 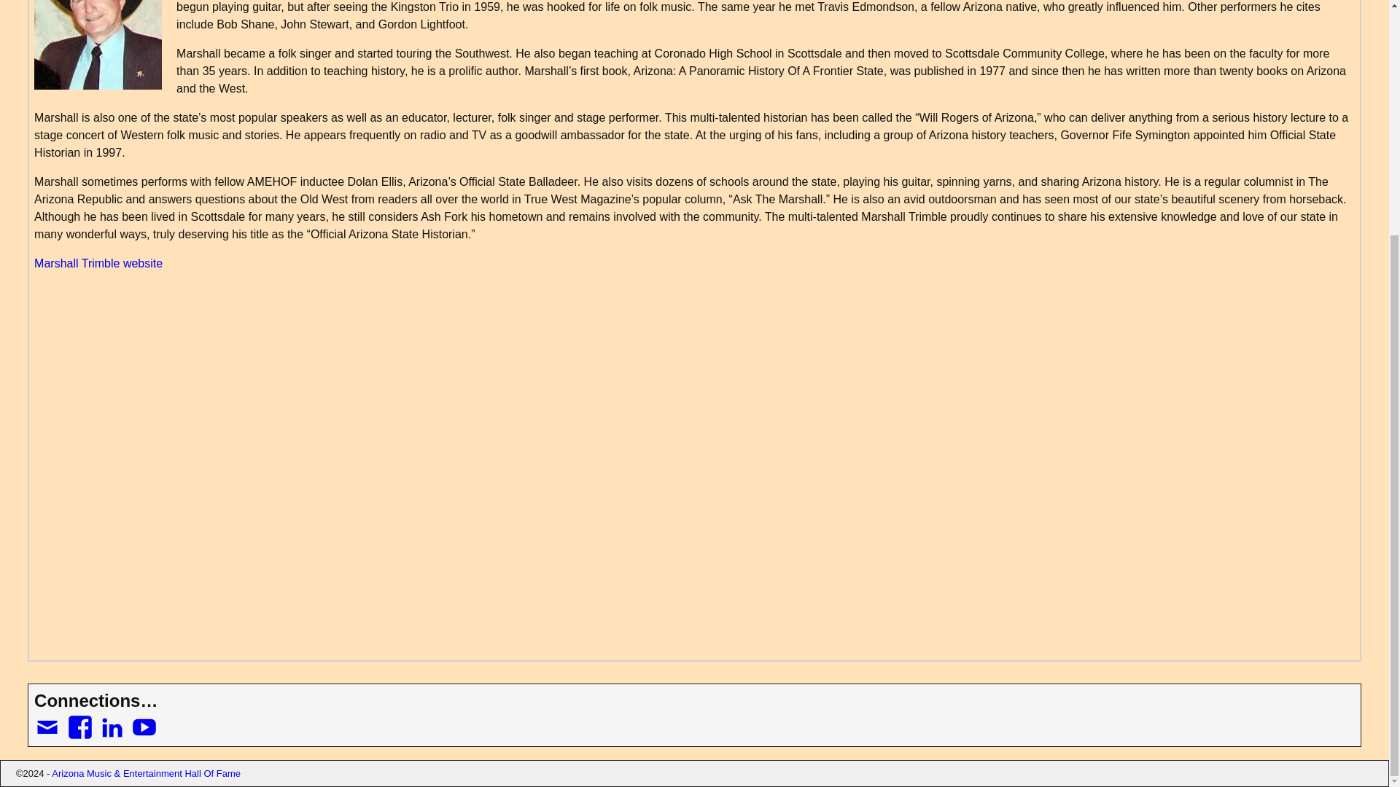 What do you see at coordinates (146, 720) in the screenshot?
I see `YouTube: video sharing` at bounding box center [146, 720].